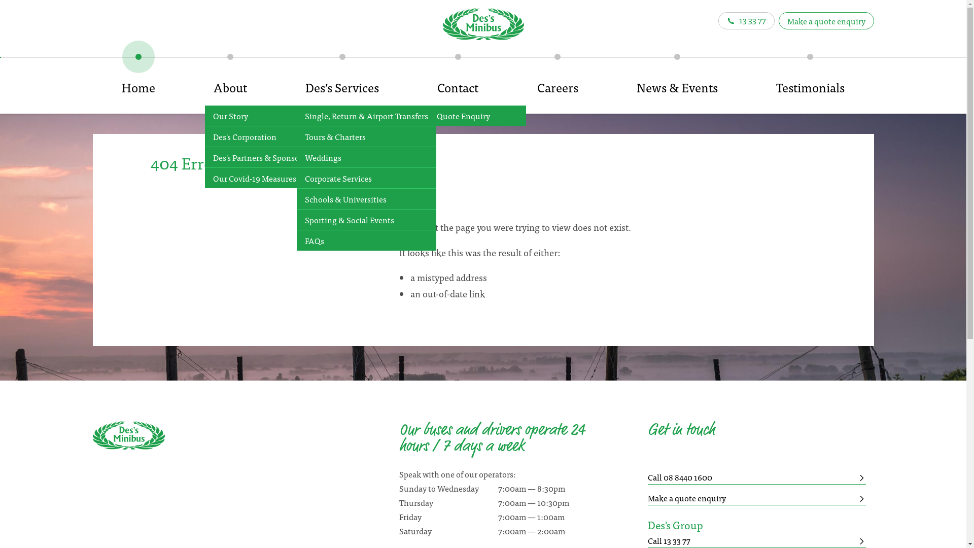 The height and width of the screenshot is (548, 974). I want to click on Single, Return & Airport Transfers, so click(366, 116).